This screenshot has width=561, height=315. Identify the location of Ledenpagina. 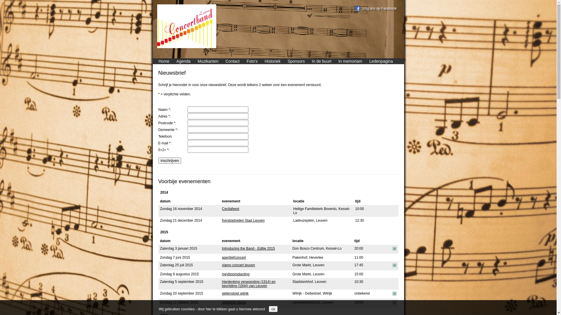
(381, 61).